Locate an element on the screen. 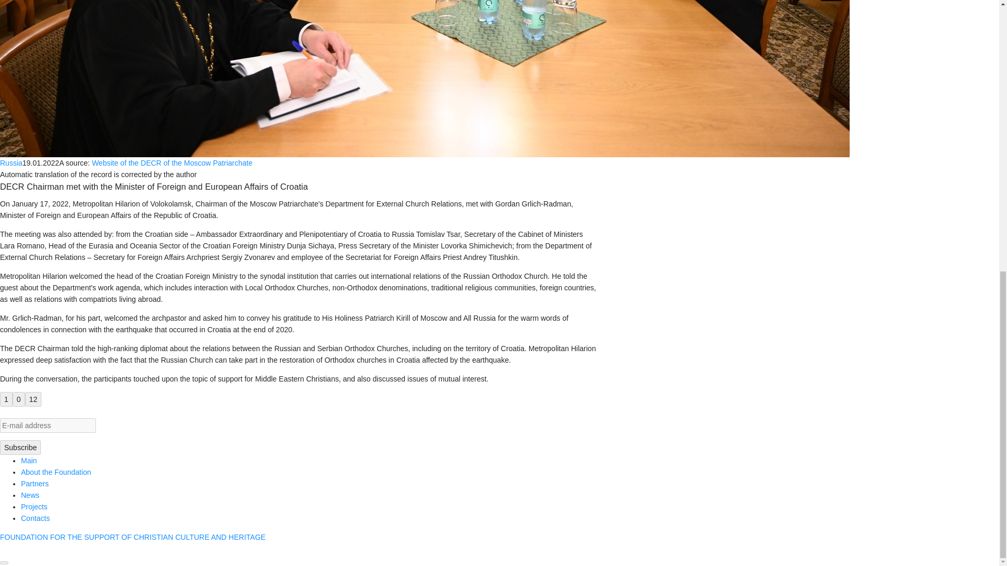  Contacts is located at coordinates (35, 518).